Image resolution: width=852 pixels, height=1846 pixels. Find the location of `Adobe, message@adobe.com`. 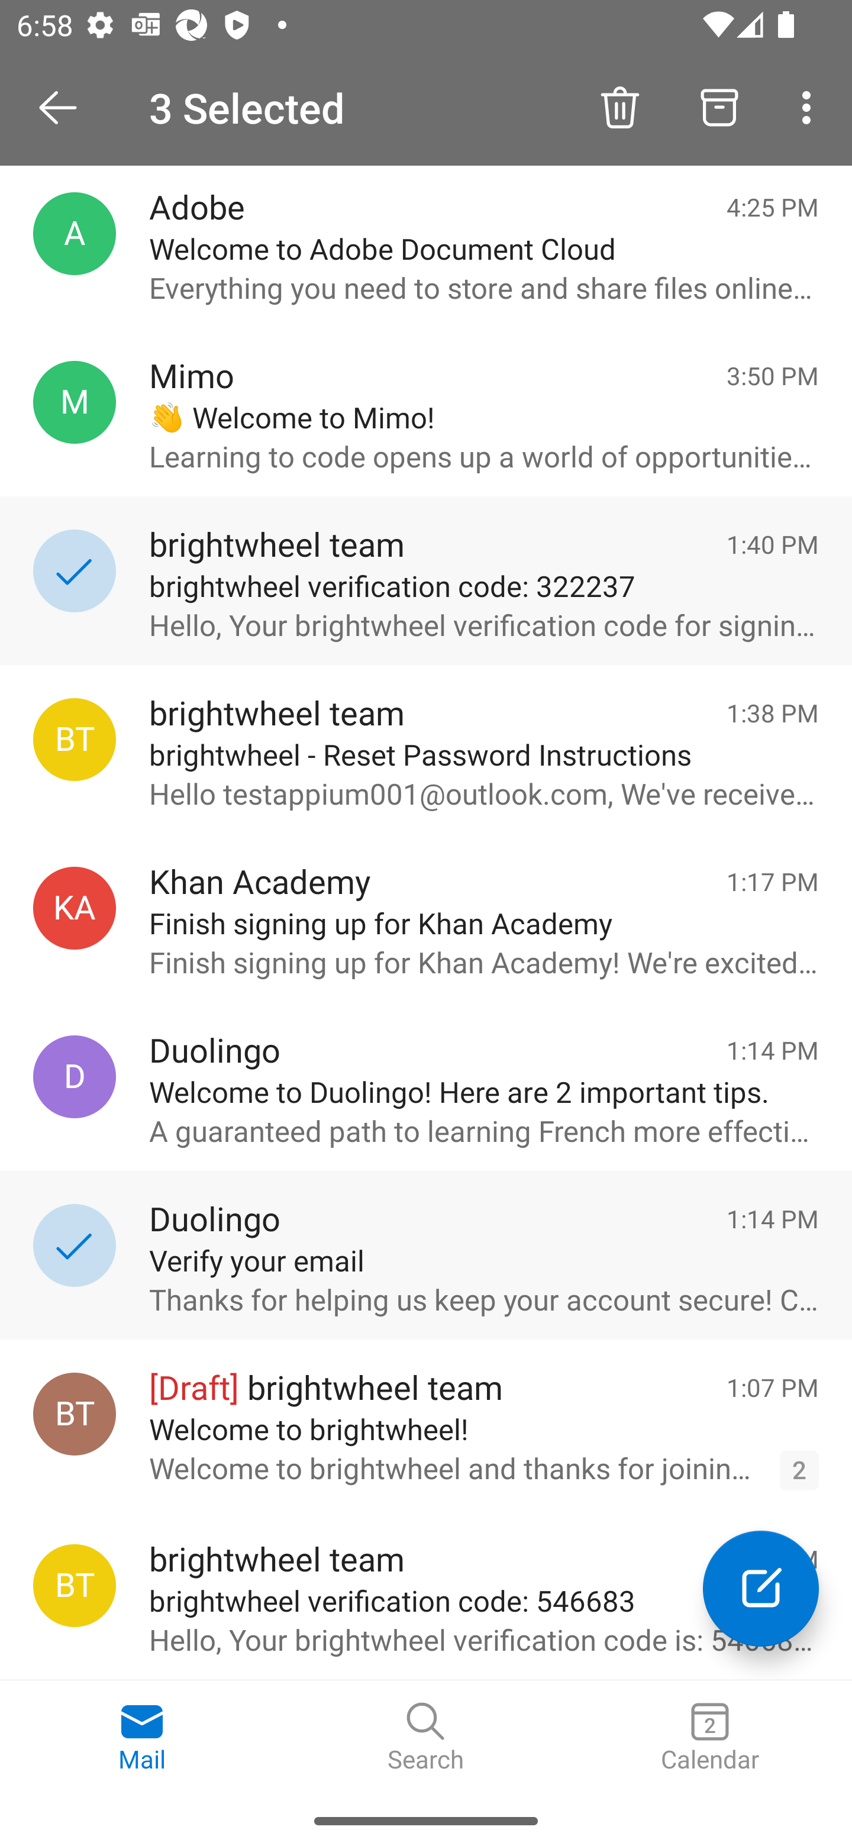

Adobe, message@adobe.com is located at coordinates (75, 233).